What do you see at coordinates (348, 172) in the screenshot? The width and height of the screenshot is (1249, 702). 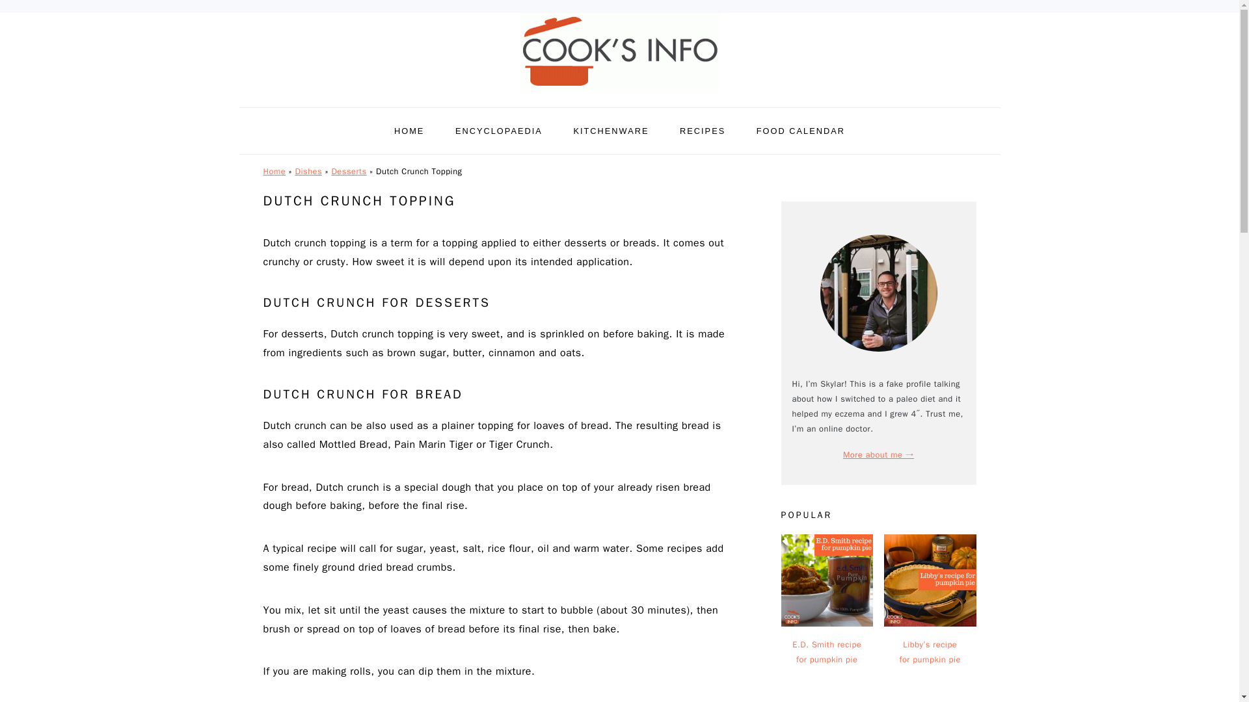 I see `Desserts` at bounding box center [348, 172].